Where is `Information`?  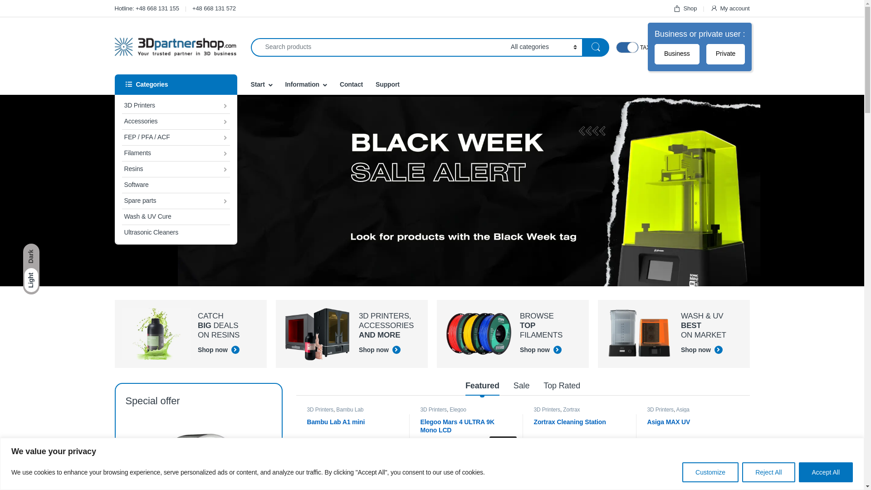 Information is located at coordinates (306, 84).